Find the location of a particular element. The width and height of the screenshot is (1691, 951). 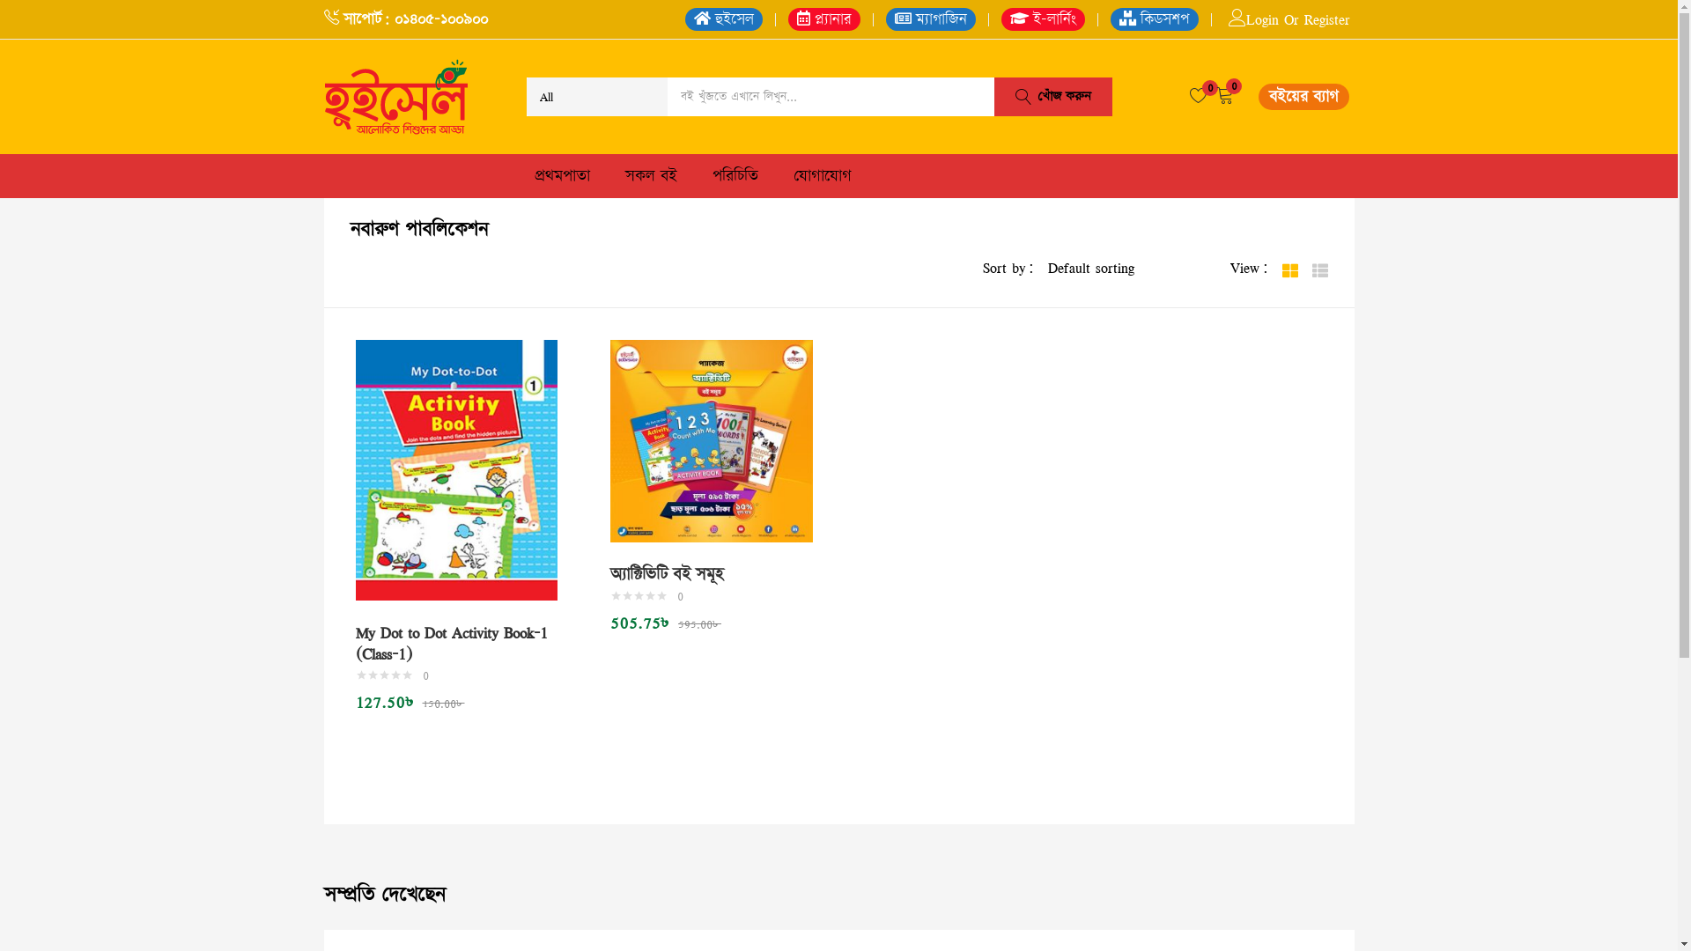

Grid is located at coordinates (1290, 268).